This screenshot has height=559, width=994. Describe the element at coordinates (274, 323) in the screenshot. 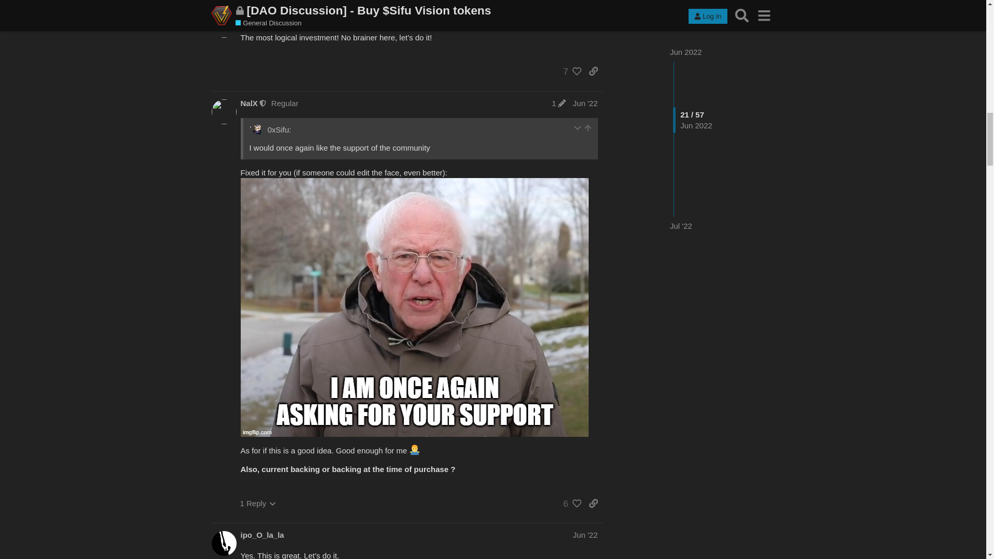

I see `01:32PM - 02 October 2023` at that location.